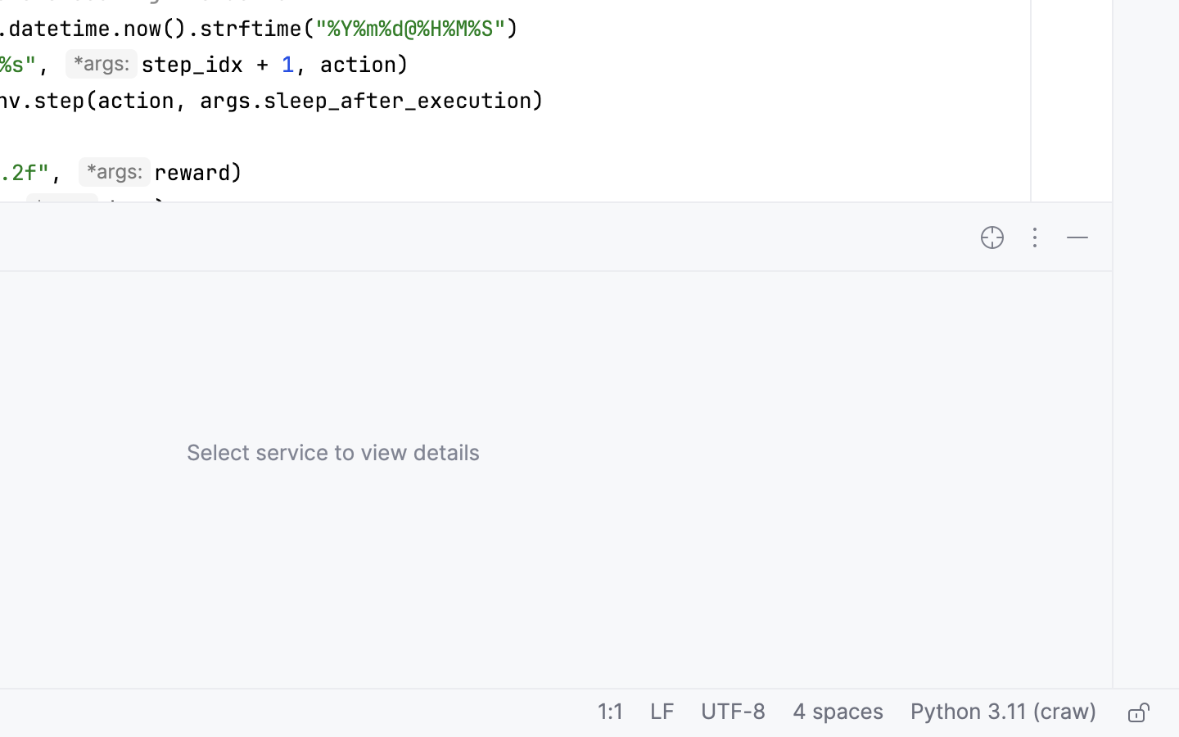 This screenshot has height=737, width=1179. Describe the element at coordinates (1136, 713) in the screenshot. I see `Make file read-only` at that location.